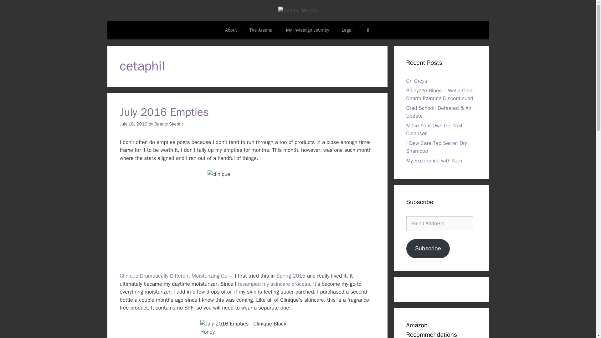 Image resolution: width=601 pixels, height=338 pixels. What do you see at coordinates (169, 124) in the screenshot?
I see `Beauty Skeptic` at bounding box center [169, 124].